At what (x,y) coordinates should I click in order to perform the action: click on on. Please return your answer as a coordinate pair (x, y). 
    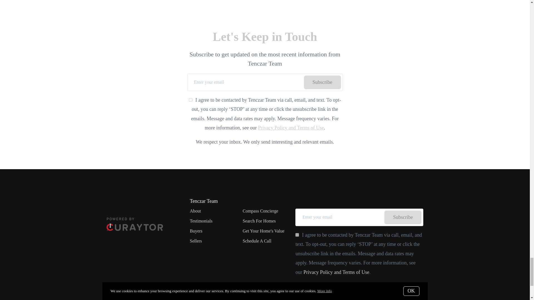
    Looking at the image, I should click on (297, 235).